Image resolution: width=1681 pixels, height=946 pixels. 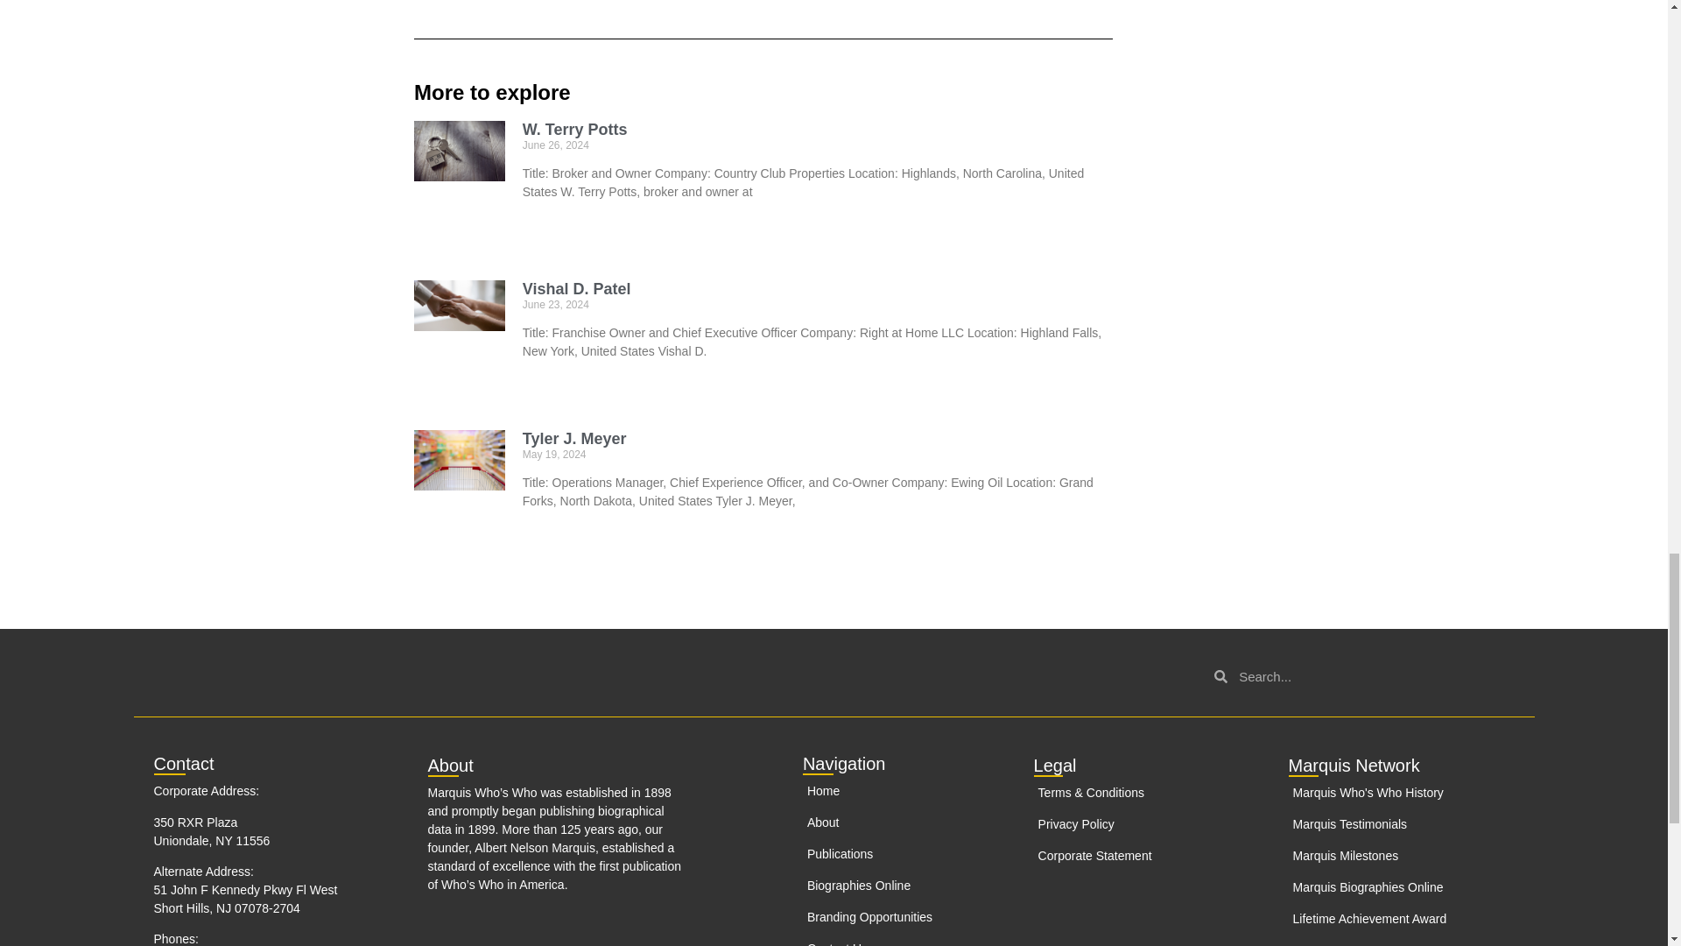 What do you see at coordinates (577, 289) in the screenshot?
I see `Vishal D. Patel` at bounding box center [577, 289].